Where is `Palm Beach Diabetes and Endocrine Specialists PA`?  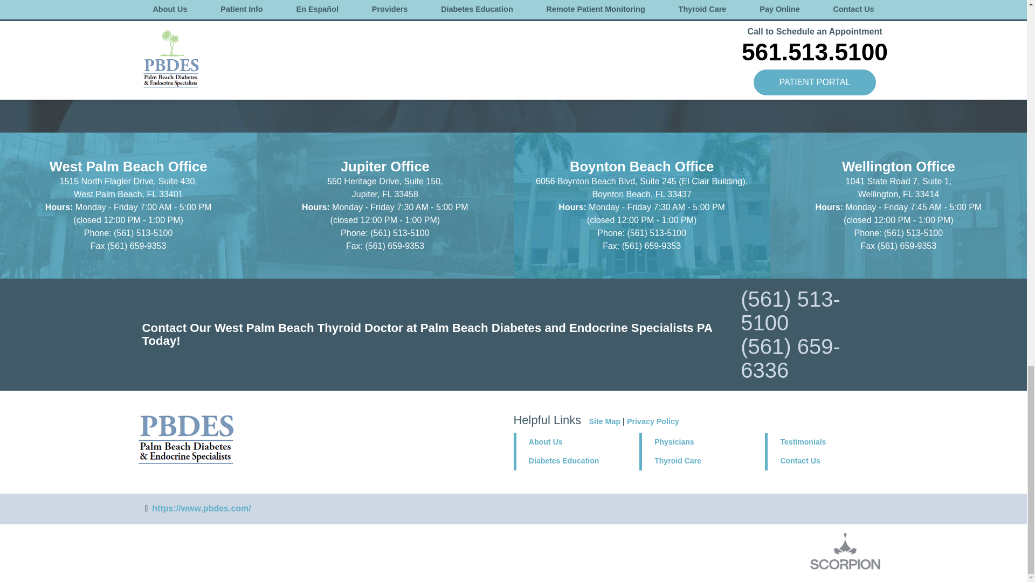 Palm Beach Diabetes and Endocrine Specialists PA is located at coordinates (185, 440).